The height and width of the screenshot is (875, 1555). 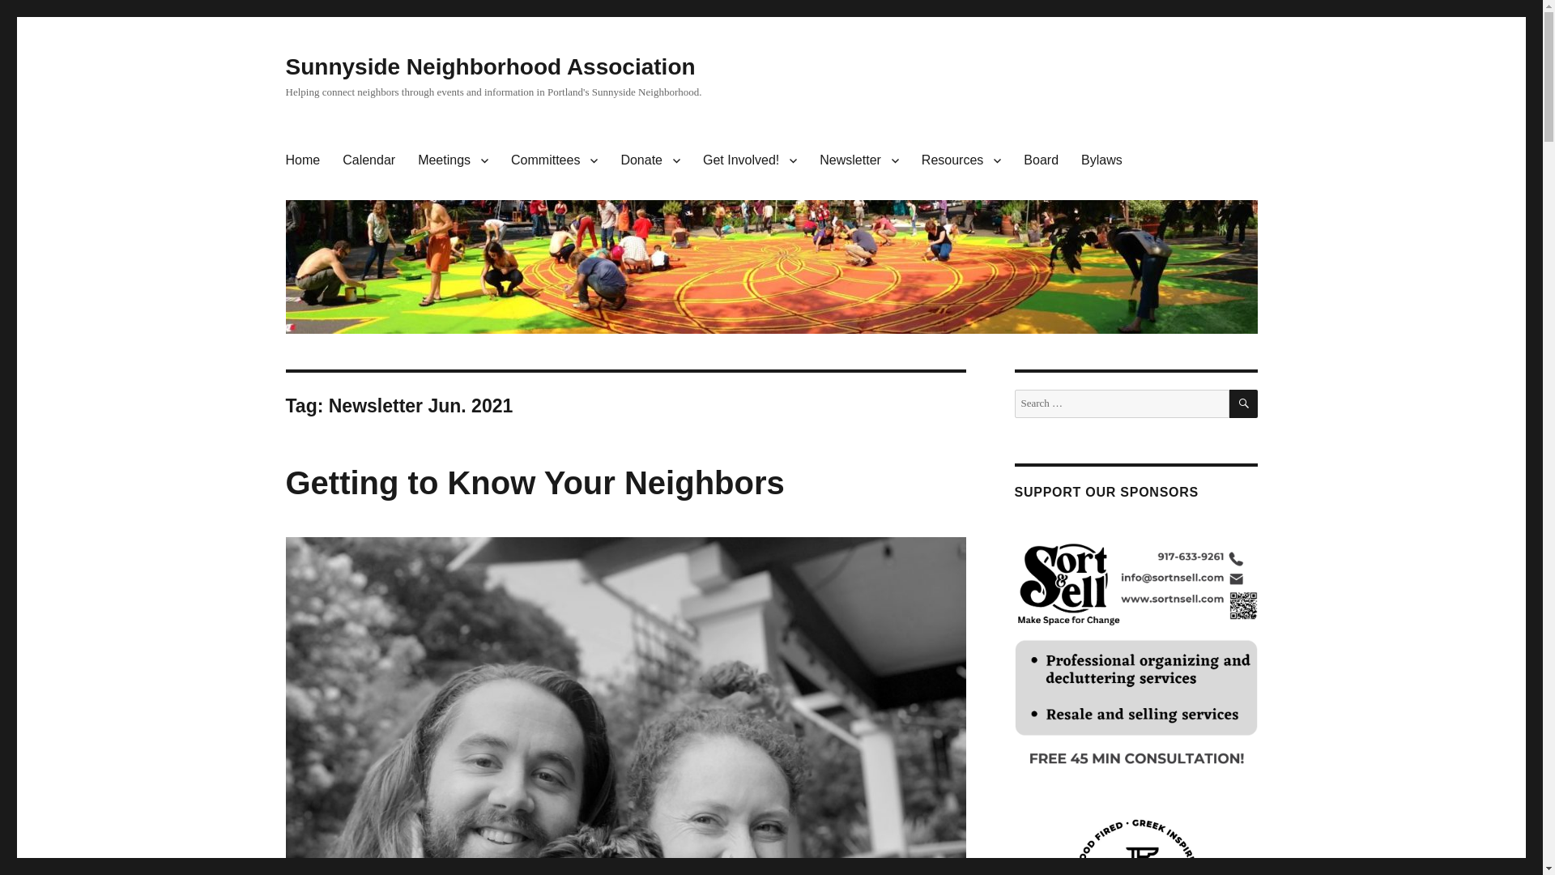 What do you see at coordinates (368, 160) in the screenshot?
I see `Calendar` at bounding box center [368, 160].